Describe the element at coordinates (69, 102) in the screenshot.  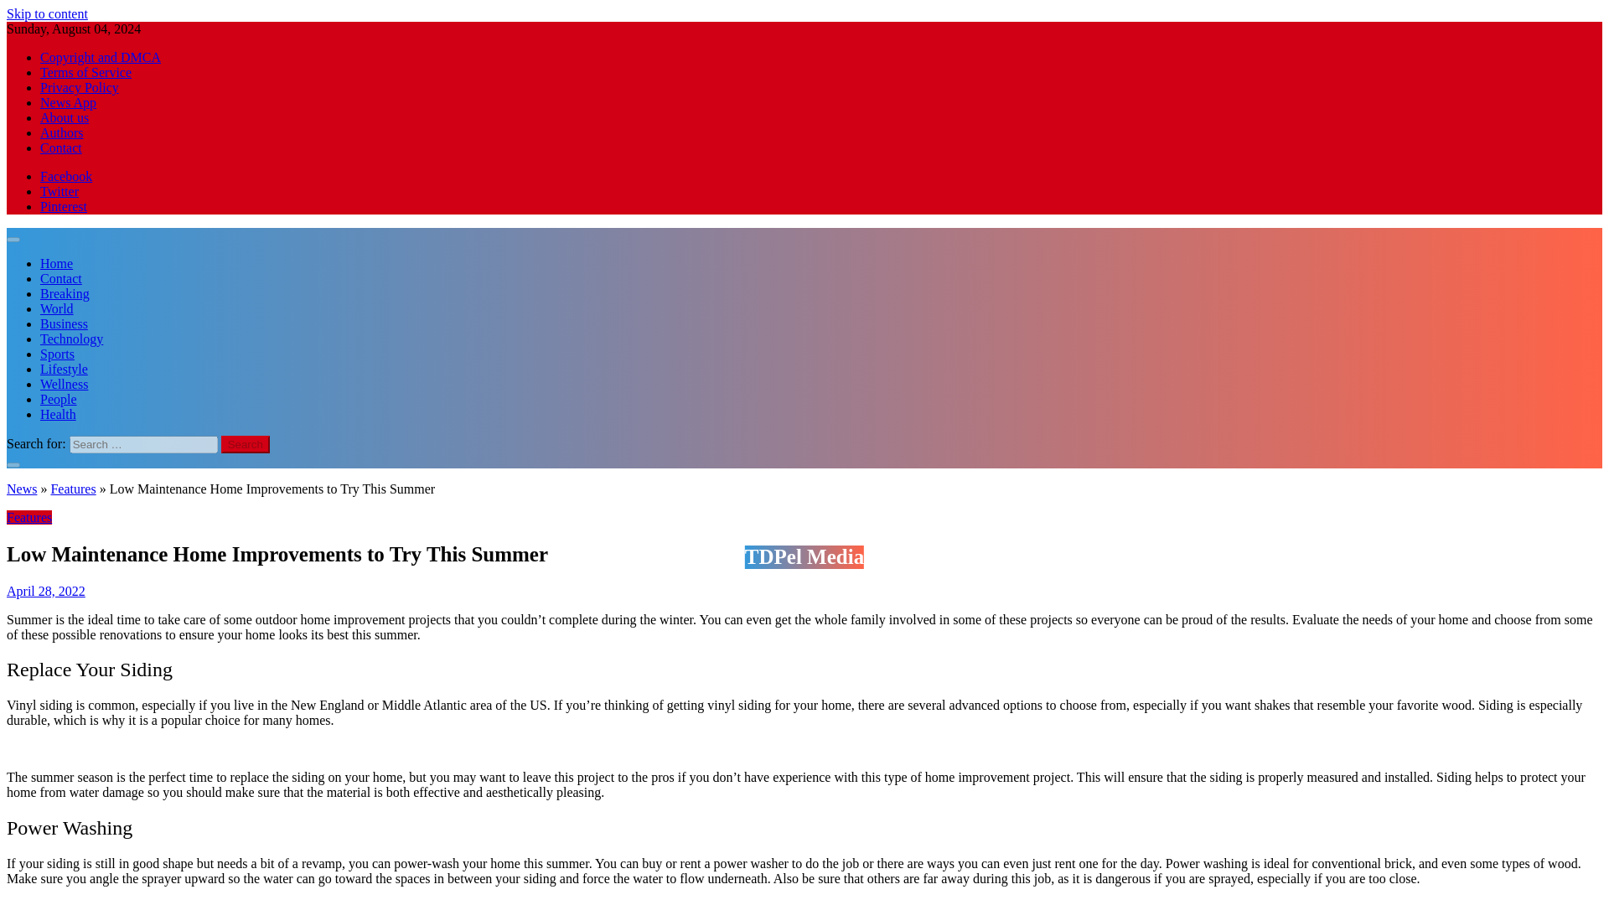
I see `News App` at that location.